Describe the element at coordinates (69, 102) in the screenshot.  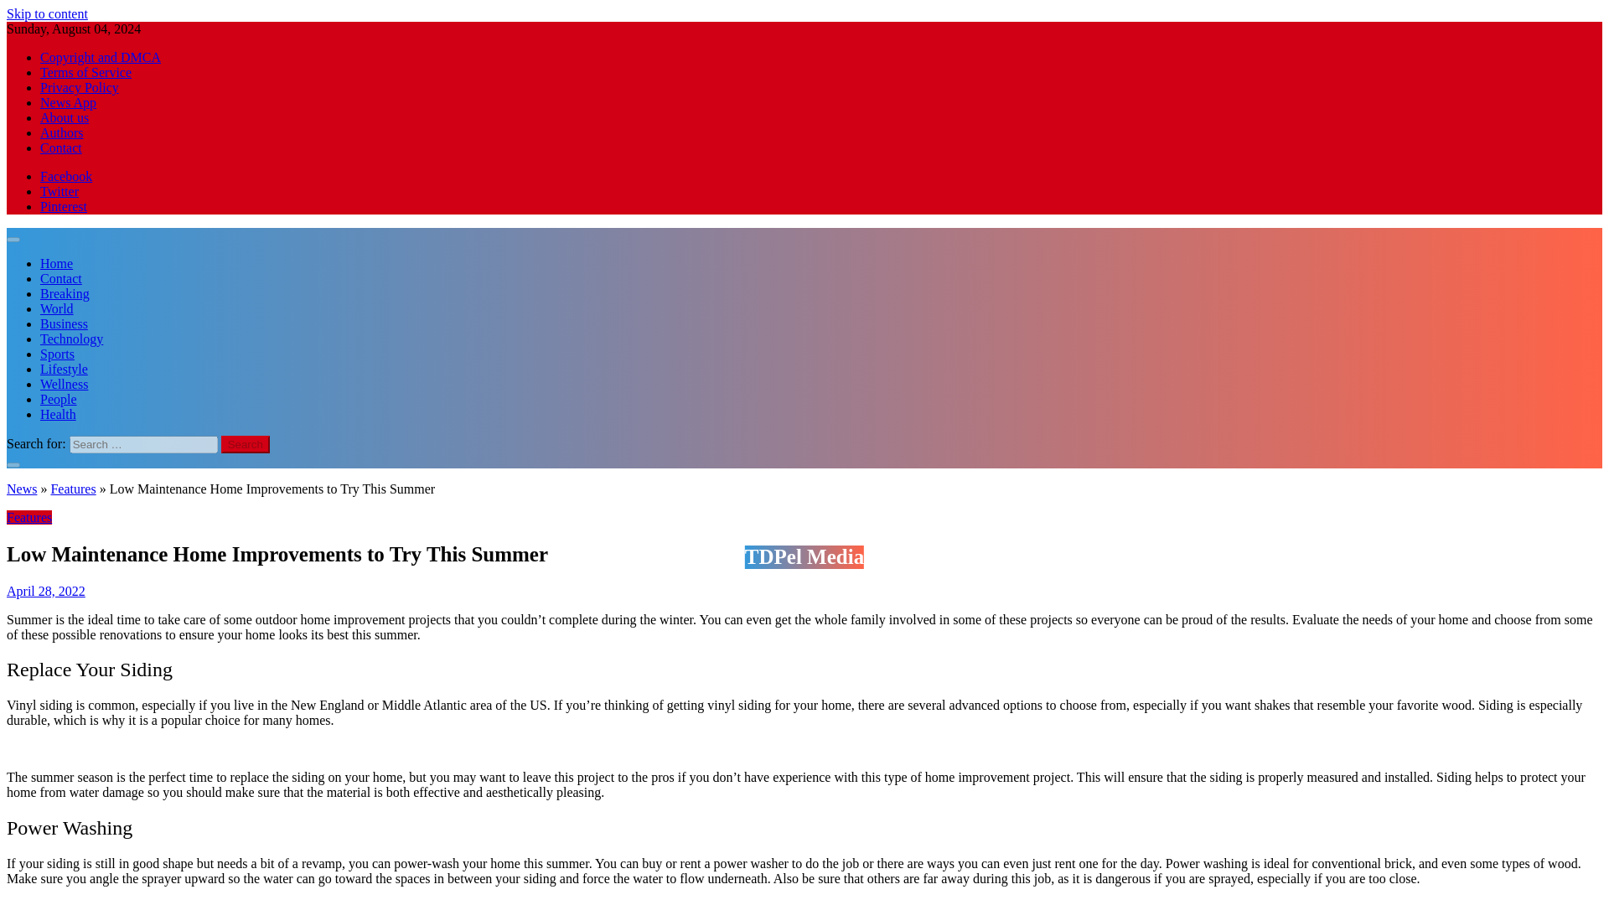
I see `News App` at that location.